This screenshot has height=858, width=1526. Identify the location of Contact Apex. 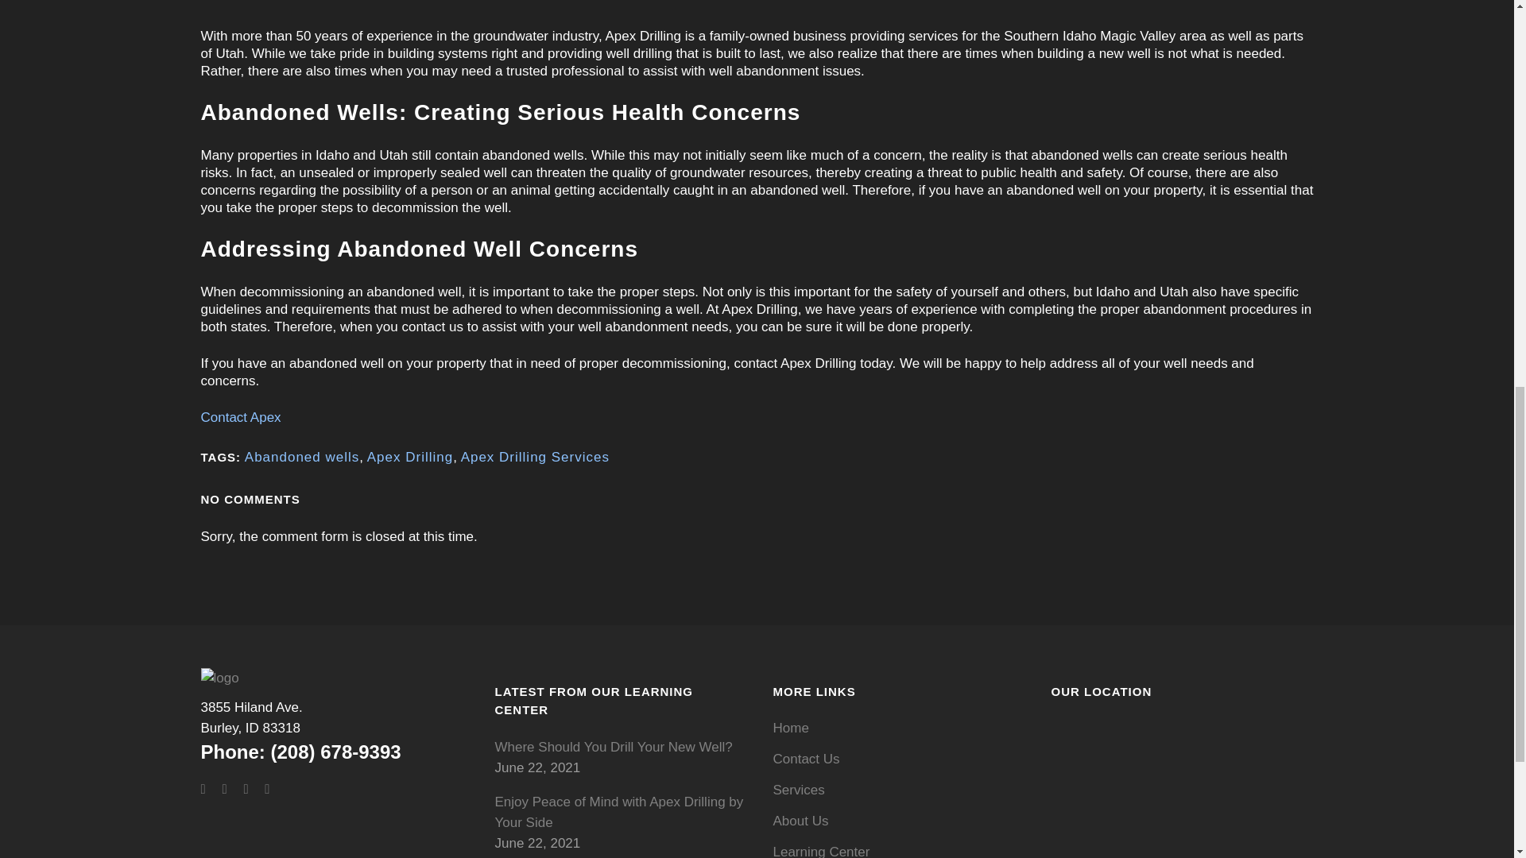
(251, 717).